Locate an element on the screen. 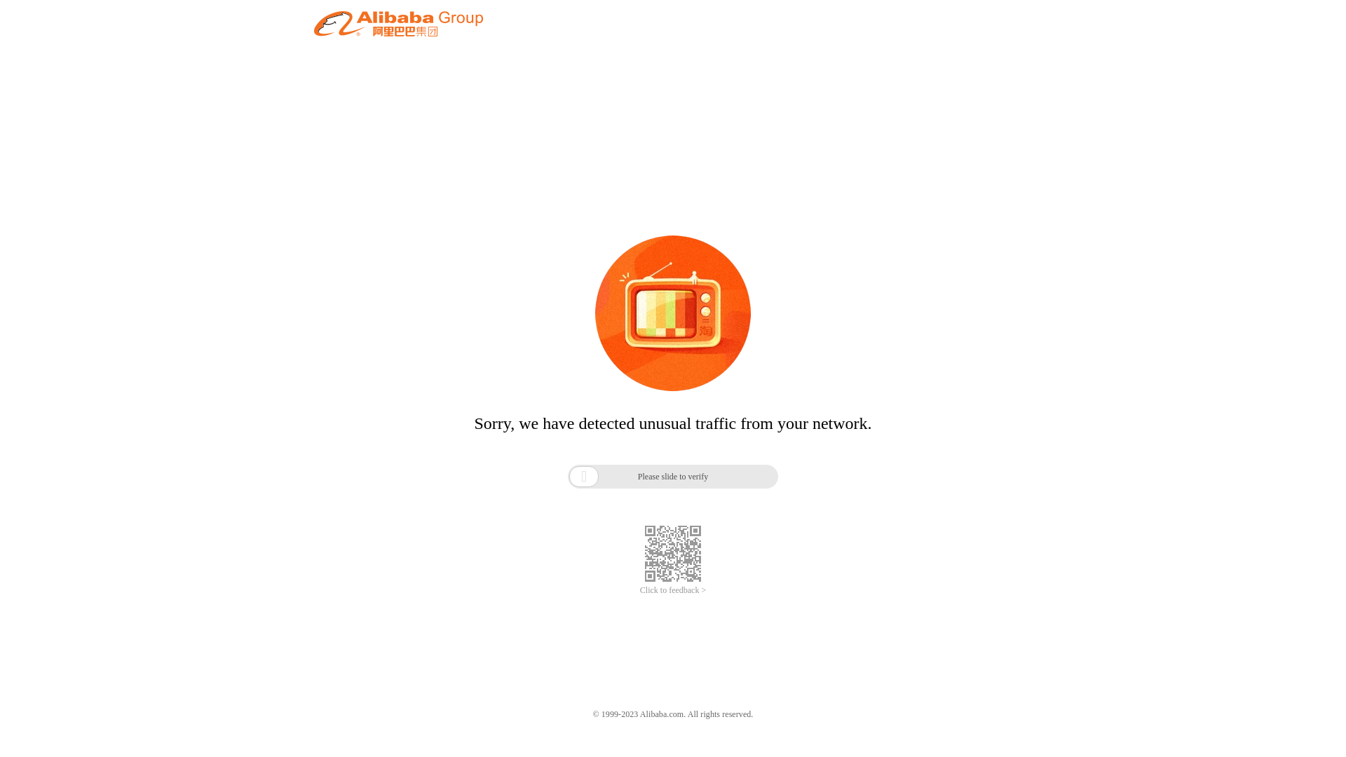 Image resolution: width=1346 pixels, height=757 pixels. Click to feedback > is located at coordinates (673, 590).